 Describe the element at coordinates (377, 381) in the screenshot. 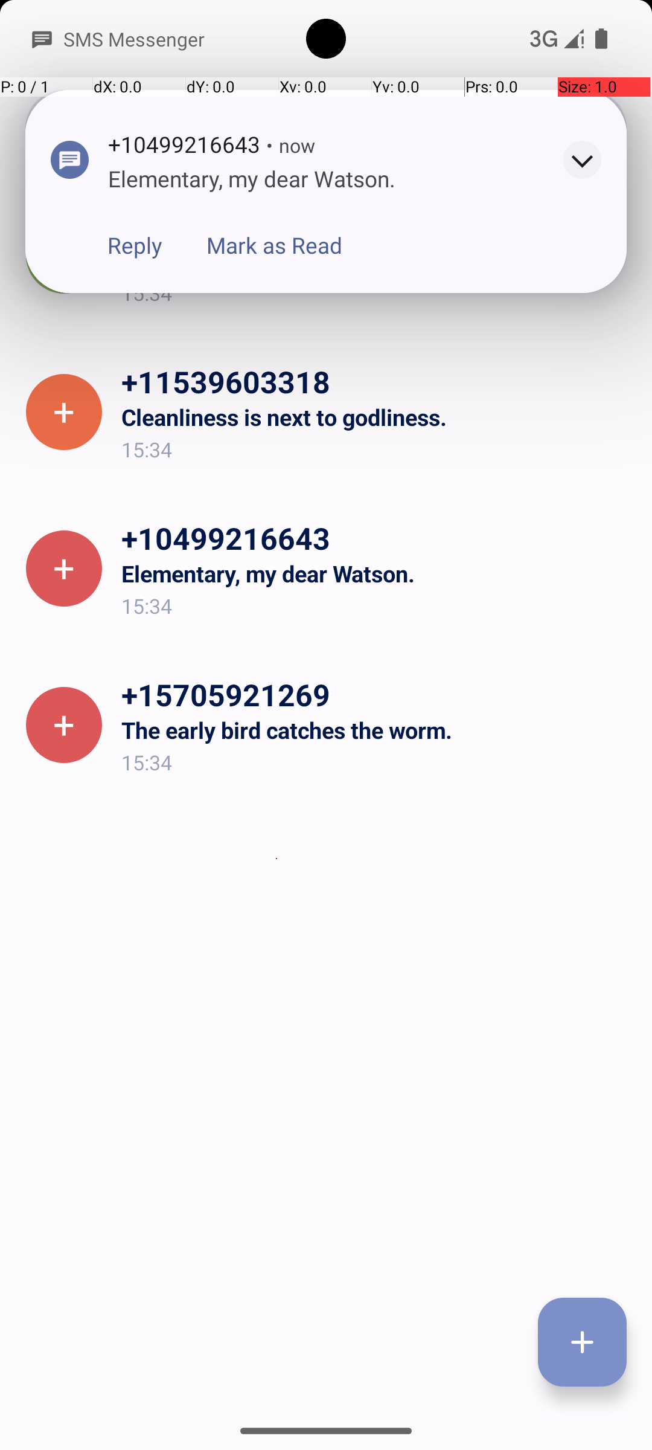

I see `+11539603318` at that location.